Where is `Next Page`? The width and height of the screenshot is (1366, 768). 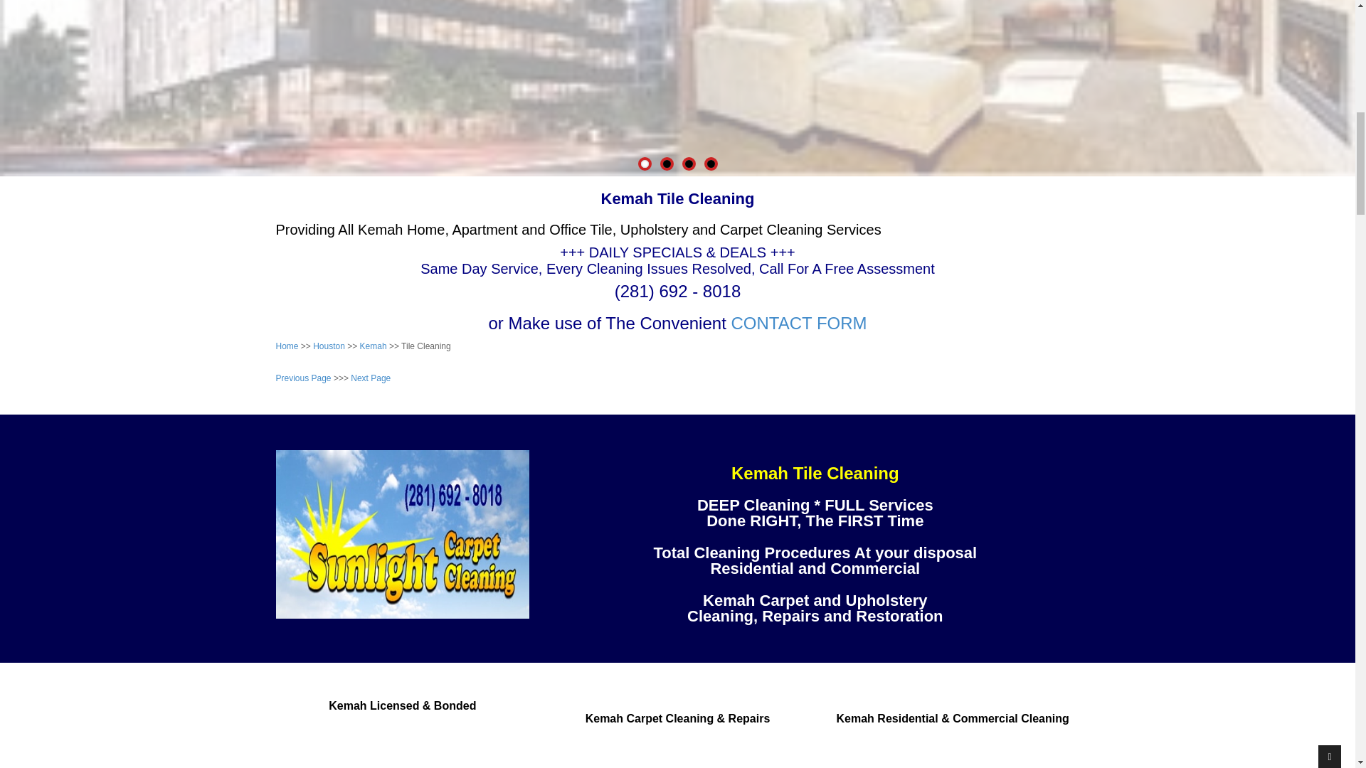 Next Page is located at coordinates (371, 378).